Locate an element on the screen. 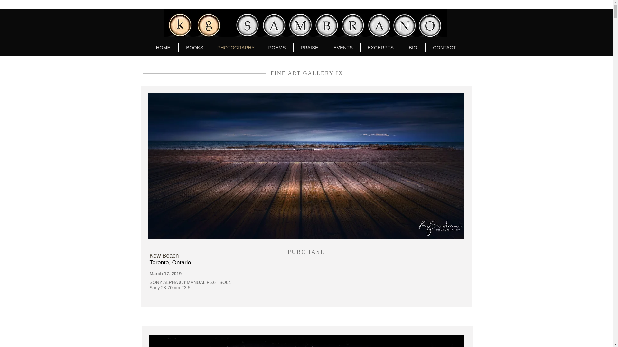  PRAISE is located at coordinates (310, 48).